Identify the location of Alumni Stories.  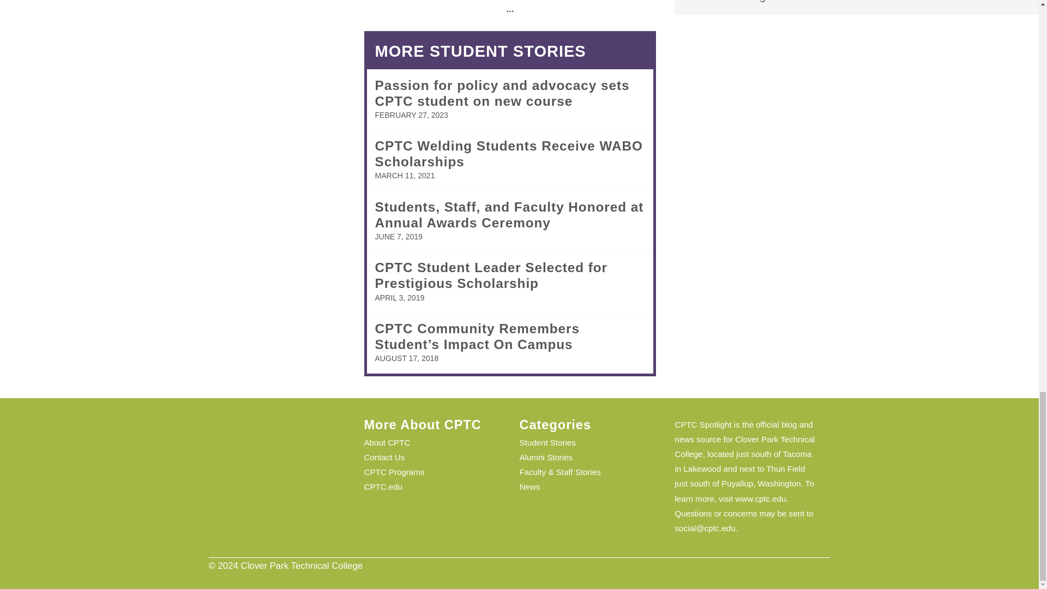
(545, 457).